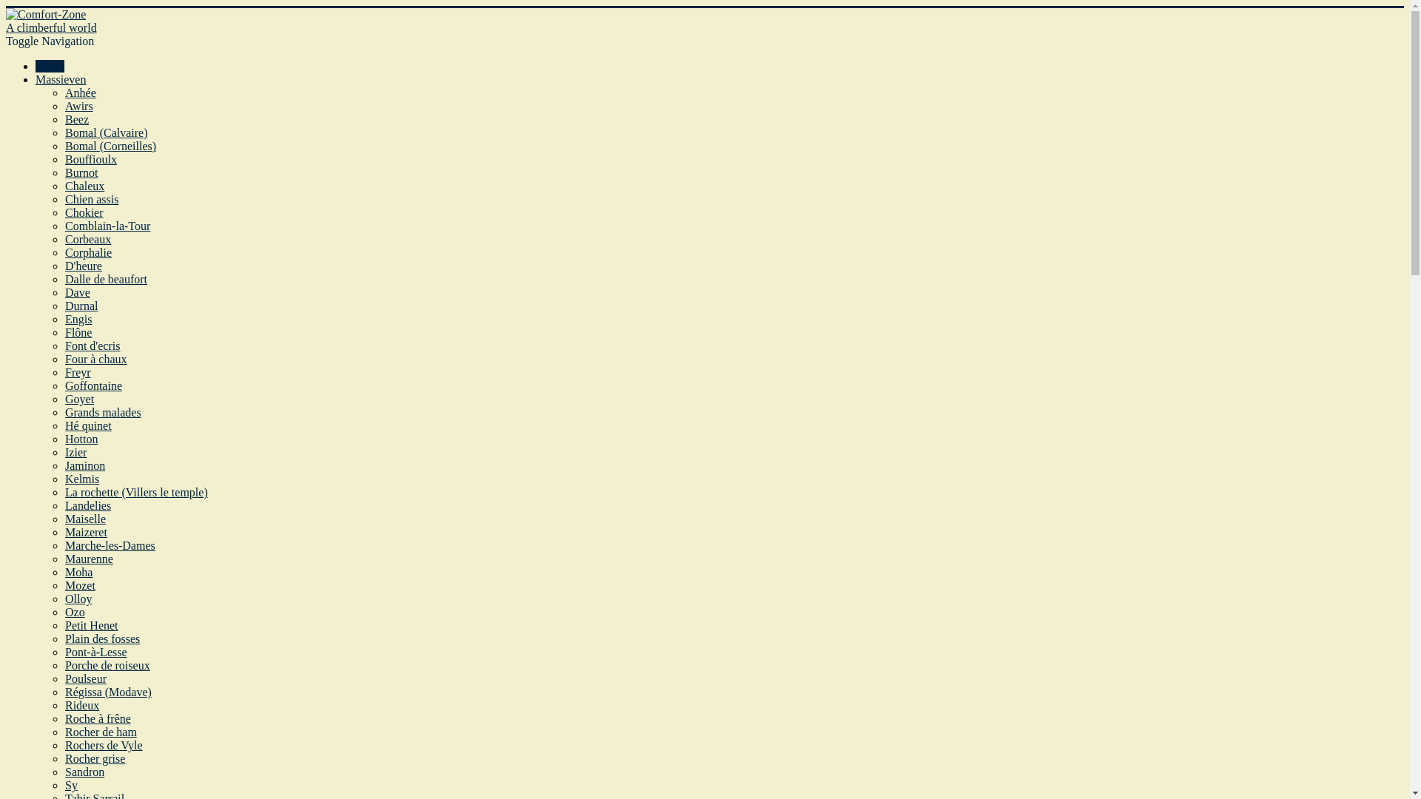 This screenshot has height=799, width=1421. I want to click on Rocher de ham, so click(101, 732).